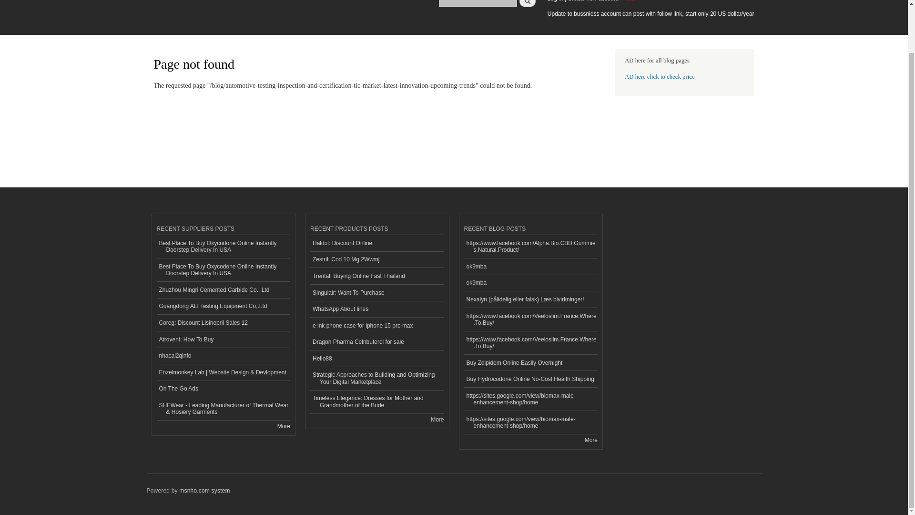 This screenshot has width=915, height=515. Describe the element at coordinates (527, 3) in the screenshot. I see `Search` at that location.